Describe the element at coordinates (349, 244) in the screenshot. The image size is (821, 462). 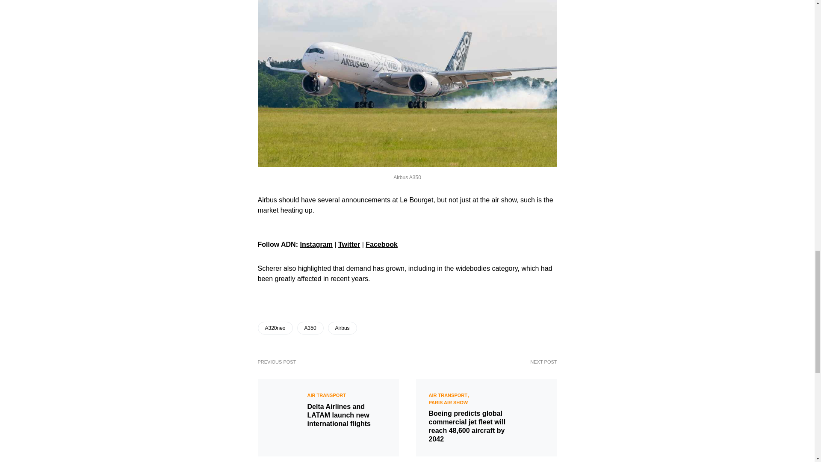
I see `Twitter` at that location.